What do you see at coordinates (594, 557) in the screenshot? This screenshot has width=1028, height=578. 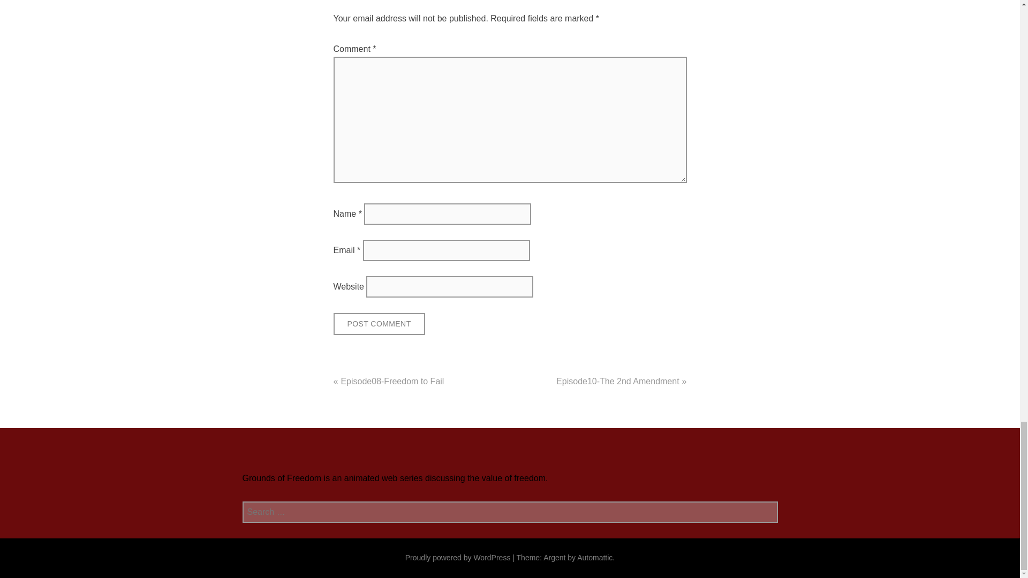 I see `Automattic` at bounding box center [594, 557].